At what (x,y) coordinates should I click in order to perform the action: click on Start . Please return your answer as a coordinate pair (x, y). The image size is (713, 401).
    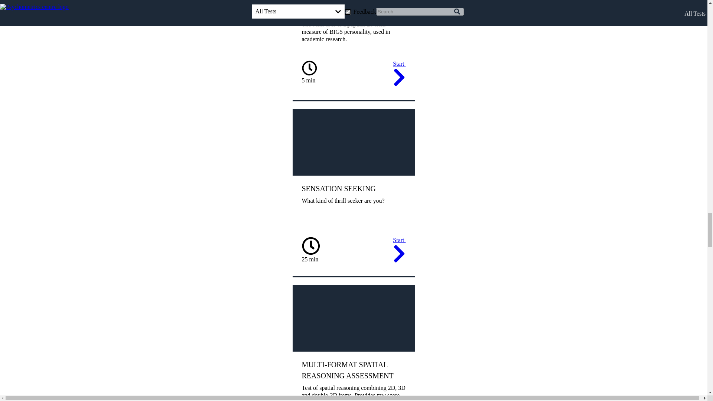
    Looking at the image, I should click on (399, 75).